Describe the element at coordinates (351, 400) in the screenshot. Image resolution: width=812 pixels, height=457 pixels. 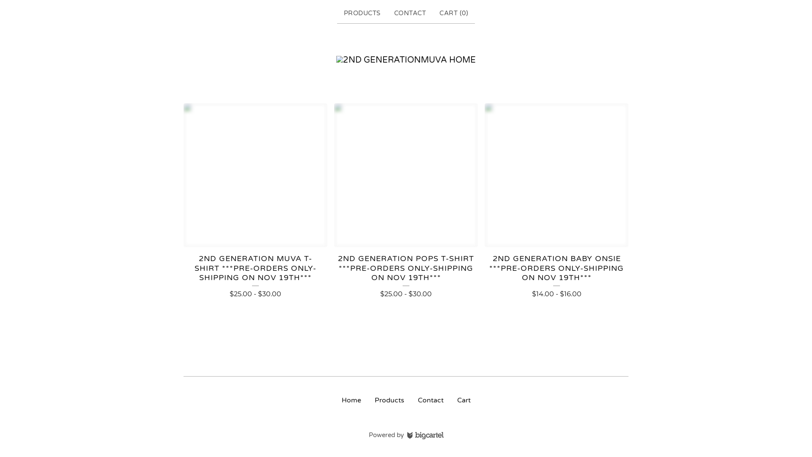
I see `Home` at that location.